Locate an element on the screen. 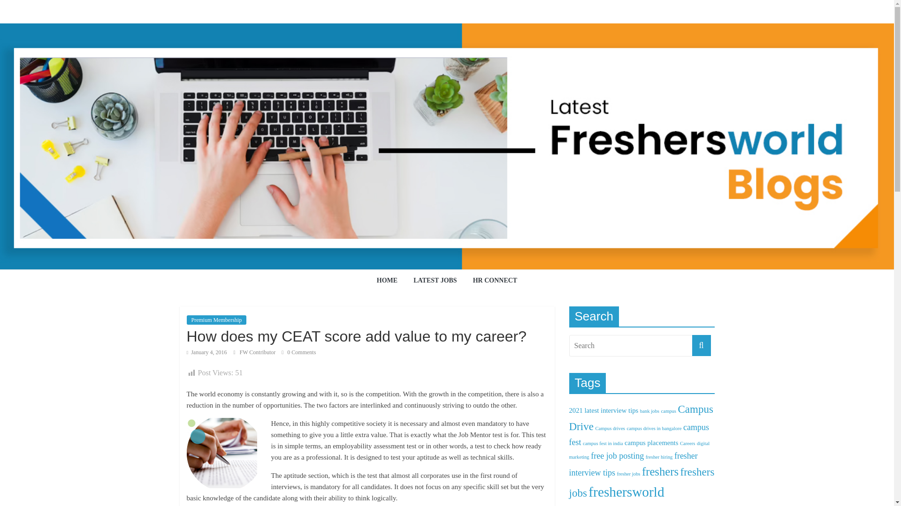 The height and width of the screenshot is (506, 901). January 4, 2016 is located at coordinates (206, 352).